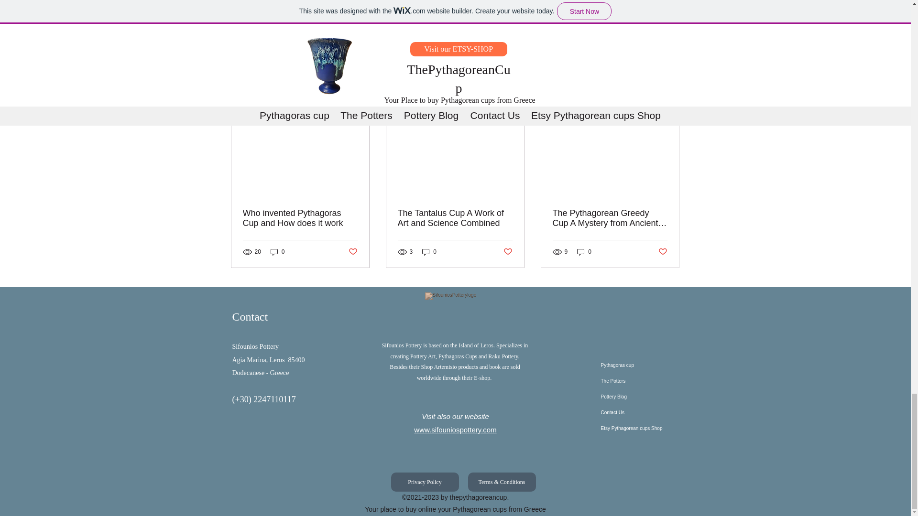 This screenshot has width=918, height=516. I want to click on Post not marked as liked, so click(627, 50).